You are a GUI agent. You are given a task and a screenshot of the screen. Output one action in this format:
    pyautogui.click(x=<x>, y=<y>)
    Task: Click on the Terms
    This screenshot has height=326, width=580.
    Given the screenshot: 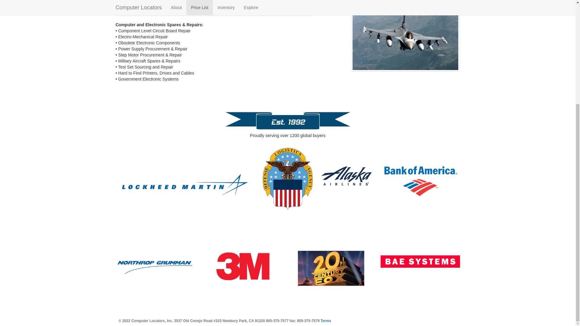 What is the action you would take?
    pyautogui.click(x=326, y=321)
    